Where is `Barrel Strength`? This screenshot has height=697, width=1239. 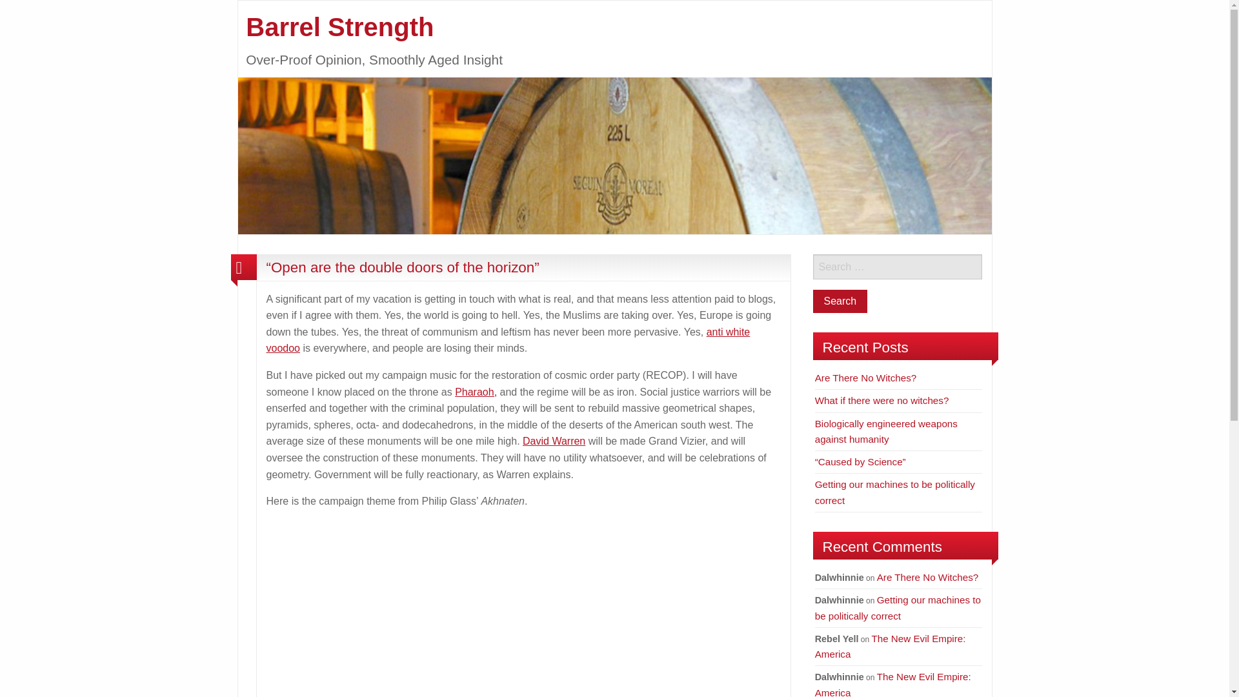 Barrel Strength is located at coordinates (614, 155).